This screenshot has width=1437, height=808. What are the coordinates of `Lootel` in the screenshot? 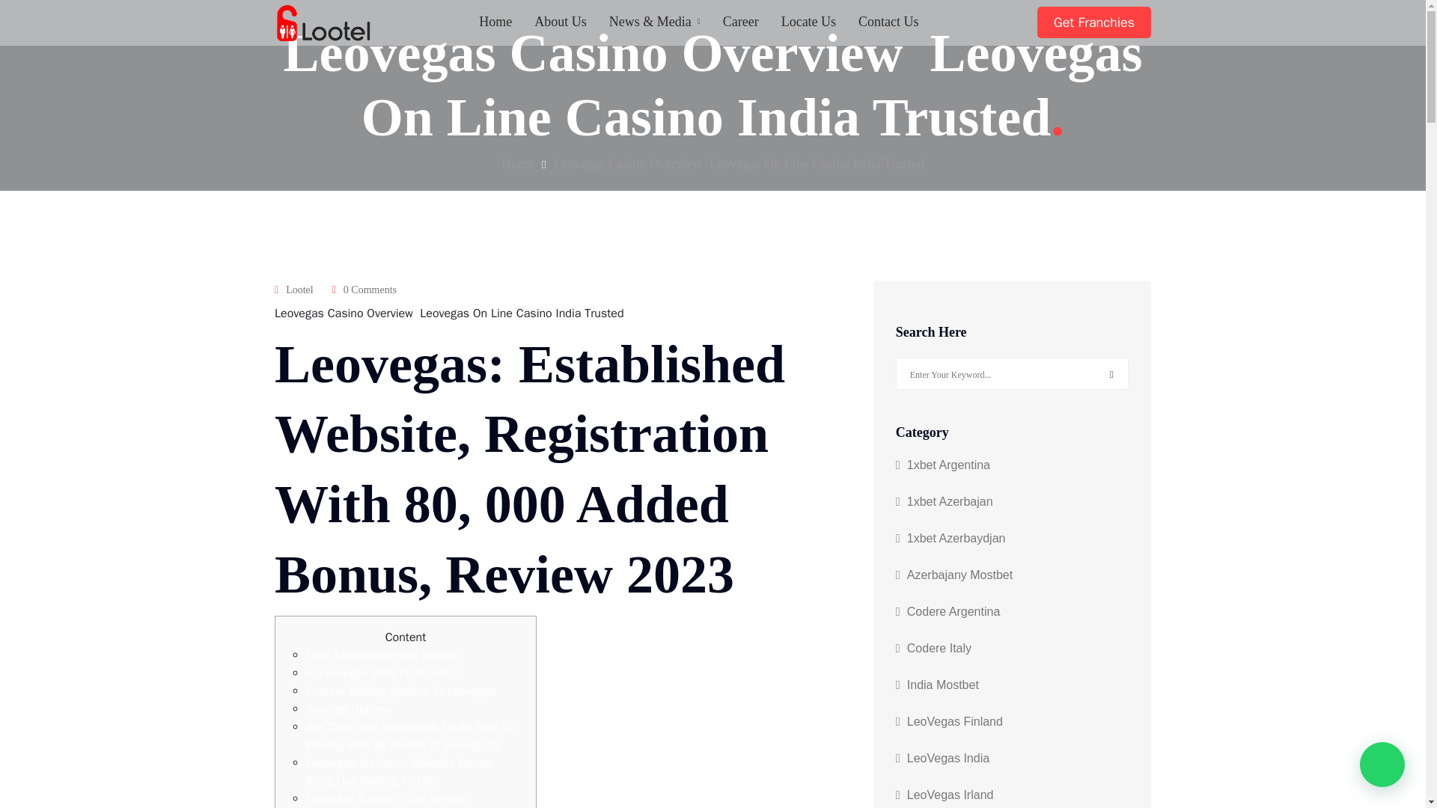 It's located at (323, 22).